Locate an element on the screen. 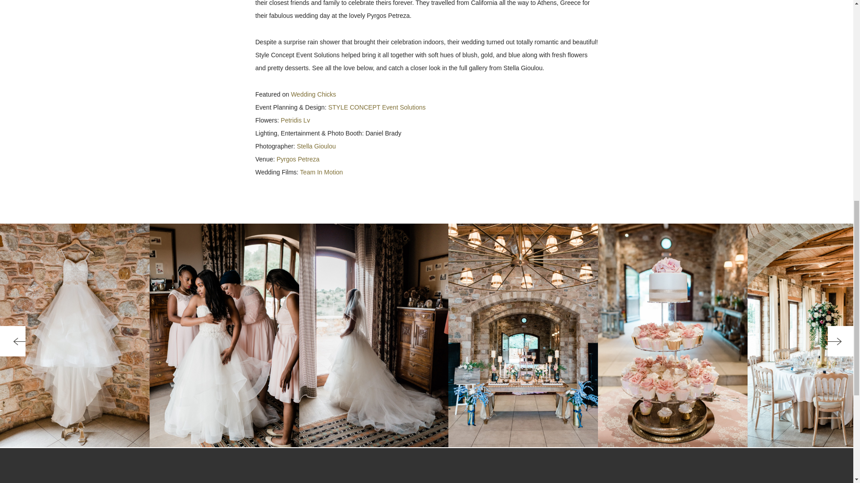 Image resolution: width=860 pixels, height=483 pixels. Petridis Lv is located at coordinates (295, 120).